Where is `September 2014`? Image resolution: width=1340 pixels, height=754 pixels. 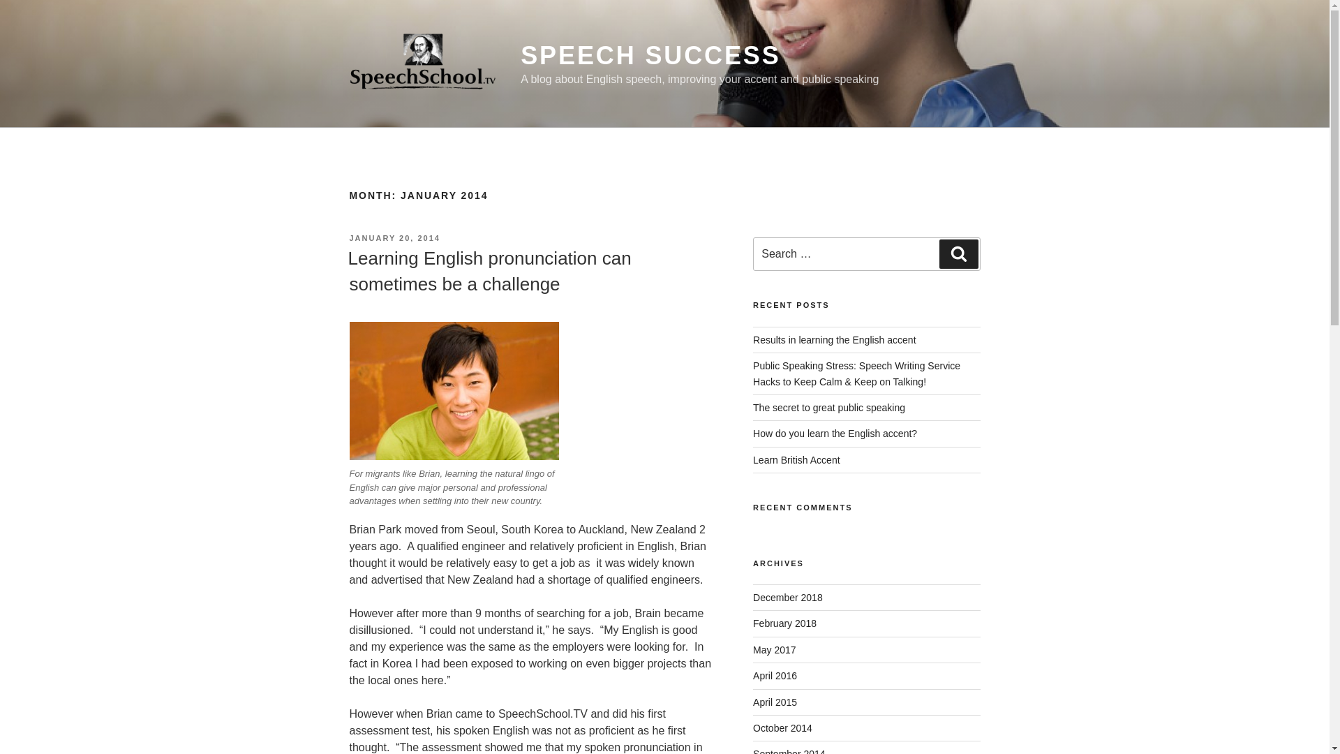
September 2014 is located at coordinates (789, 751).